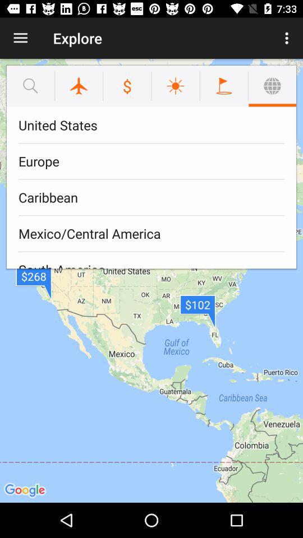 This screenshot has width=303, height=538. What do you see at coordinates (151, 233) in the screenshot?
I see `scroll to mexico/central america item` at bounding box center [151, 233].